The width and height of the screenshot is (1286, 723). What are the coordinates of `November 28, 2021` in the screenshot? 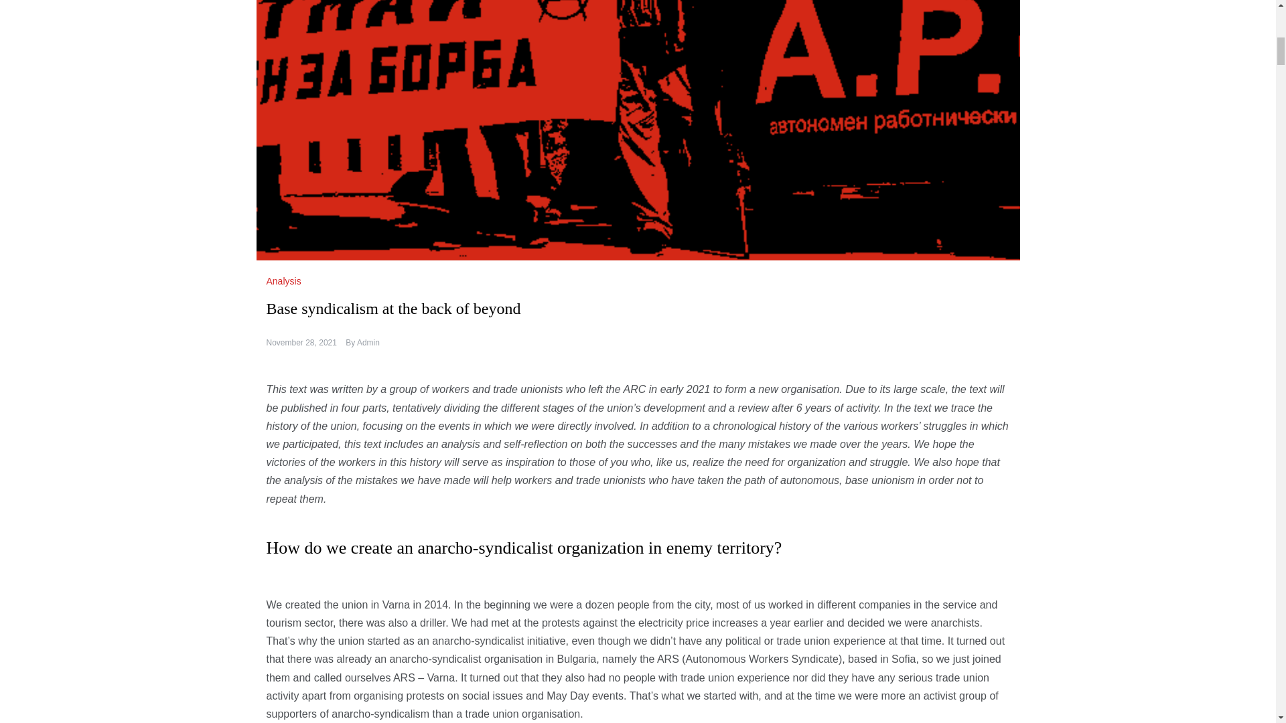 It's located at (301, 343).